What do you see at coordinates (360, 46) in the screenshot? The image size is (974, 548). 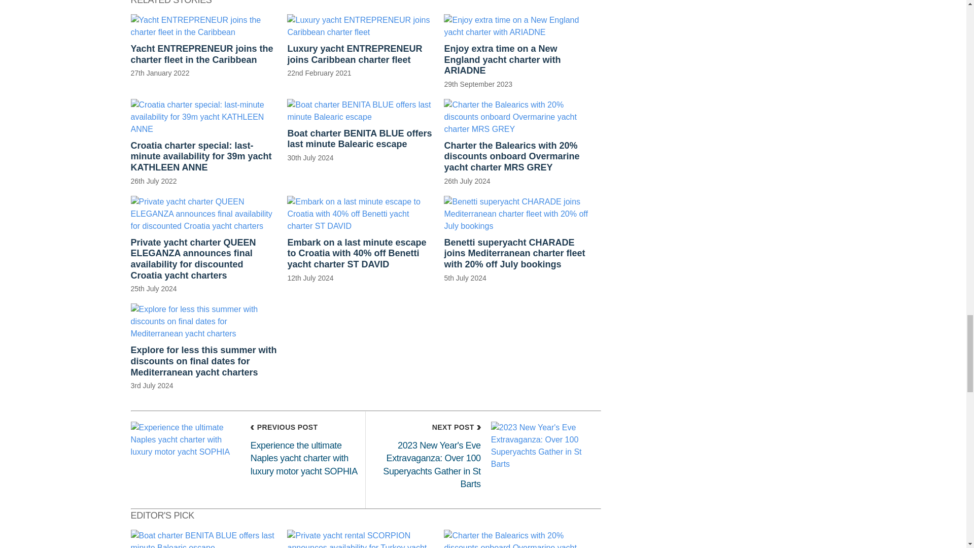 I see `Luxury yacht ENTREPRENEUR joins Caribbean charter fleet` at bounding box center [360, 46].